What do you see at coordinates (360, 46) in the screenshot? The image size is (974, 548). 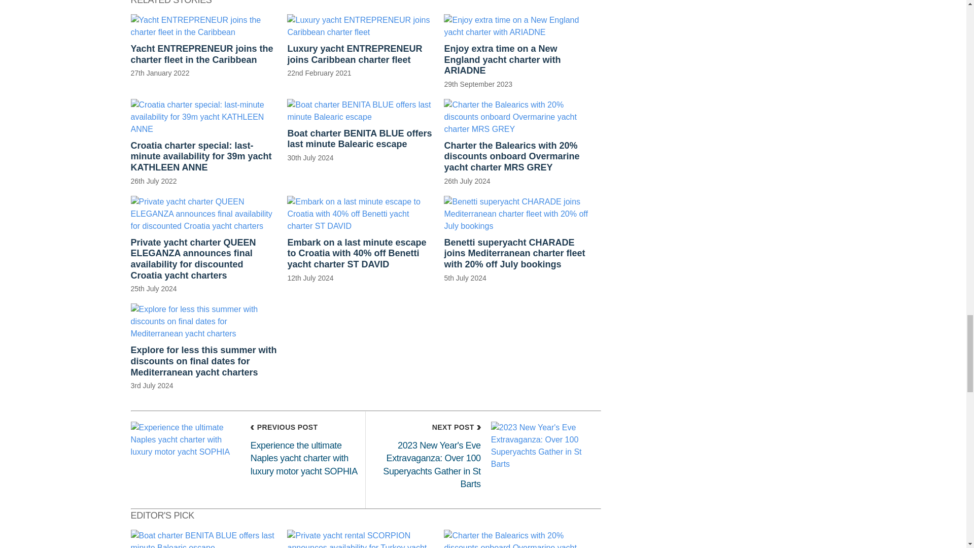 I see `Luxury yacht ENTREPRENEUR joins Caribbean charter fleet` at bounding box center [360, 46].